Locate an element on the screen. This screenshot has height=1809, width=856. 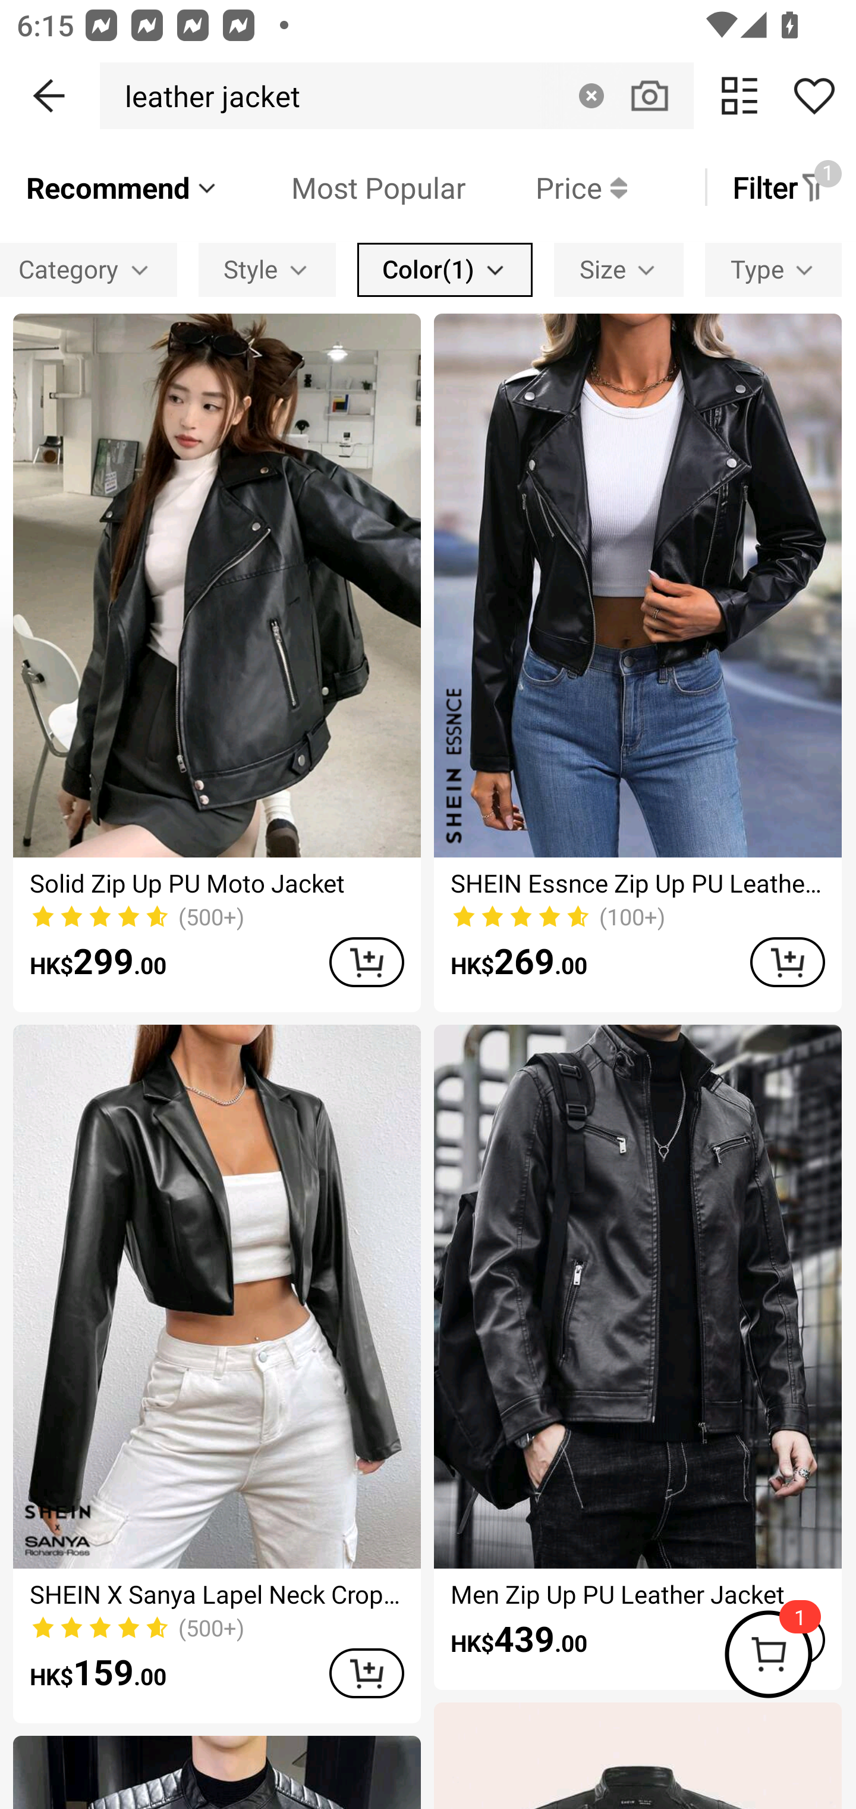
ADD TO CART is located at coordinates (366, 1673).